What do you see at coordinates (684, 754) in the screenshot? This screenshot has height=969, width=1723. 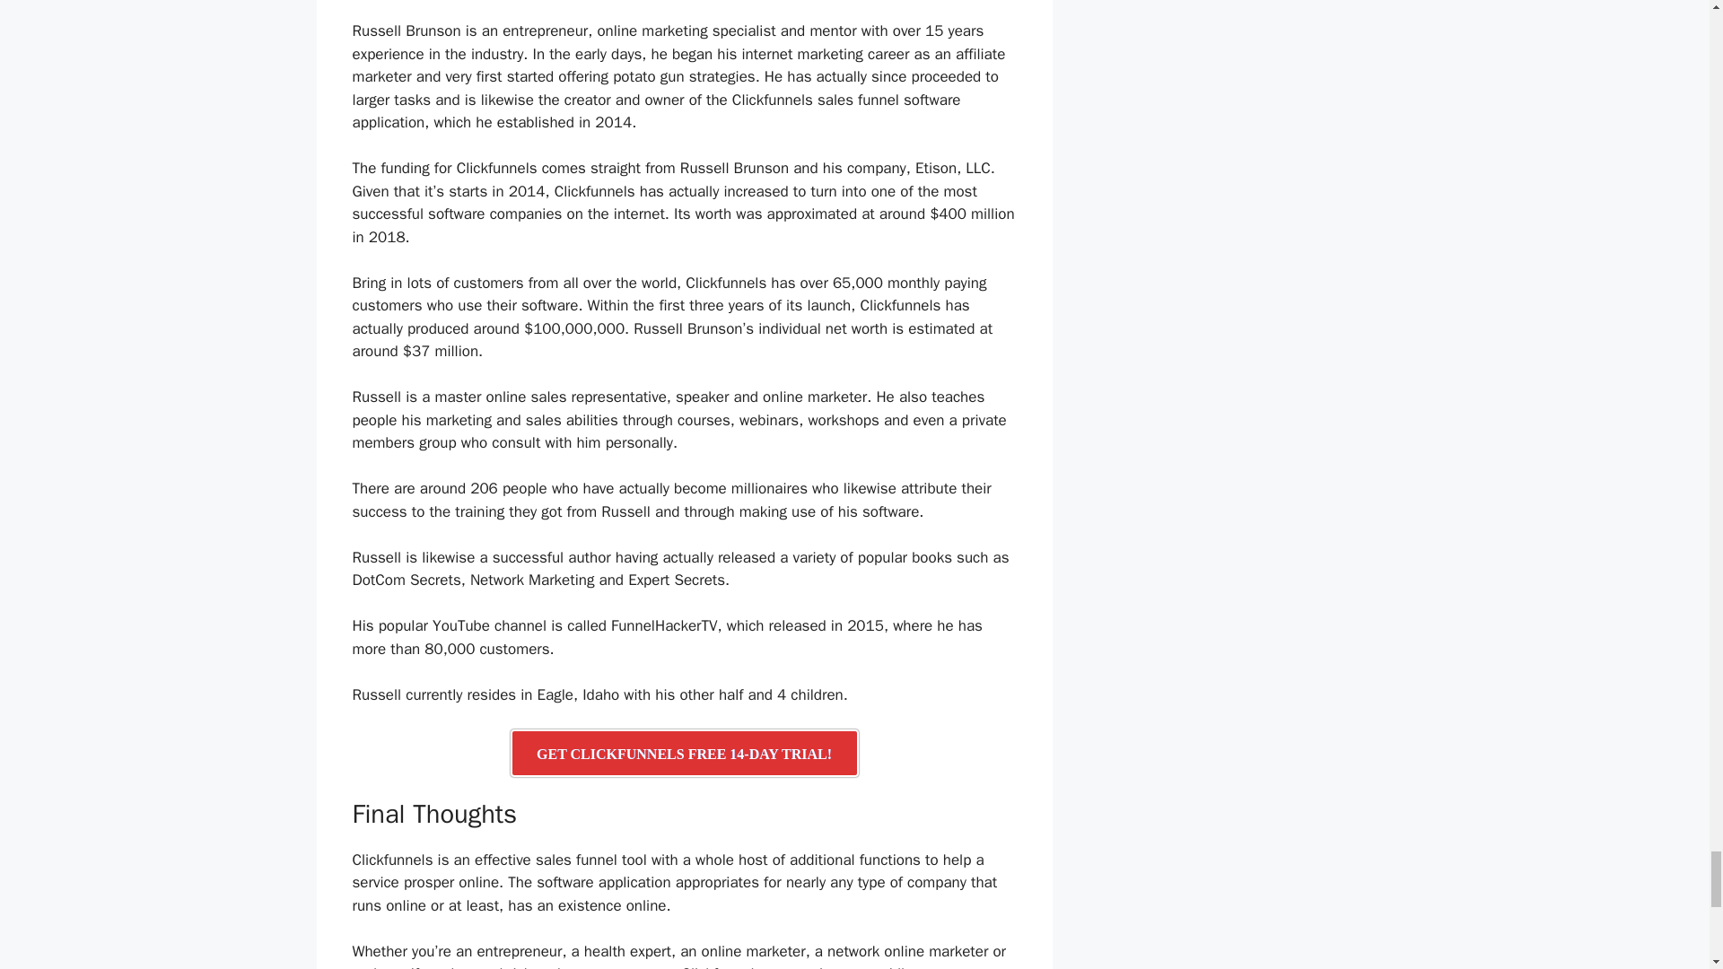 I see `GET CLICKFUNNELS FREE 14-DAY TRIAL!` at bounding box center [684, 754].